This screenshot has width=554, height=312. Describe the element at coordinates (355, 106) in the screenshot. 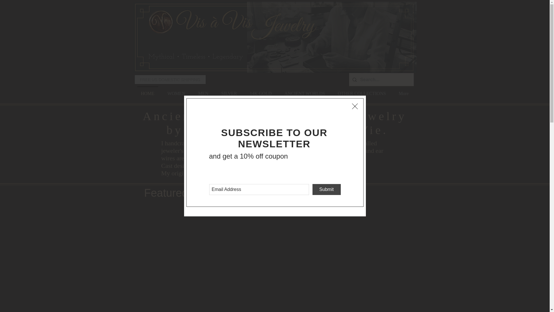

I see `Back to site` at that location.